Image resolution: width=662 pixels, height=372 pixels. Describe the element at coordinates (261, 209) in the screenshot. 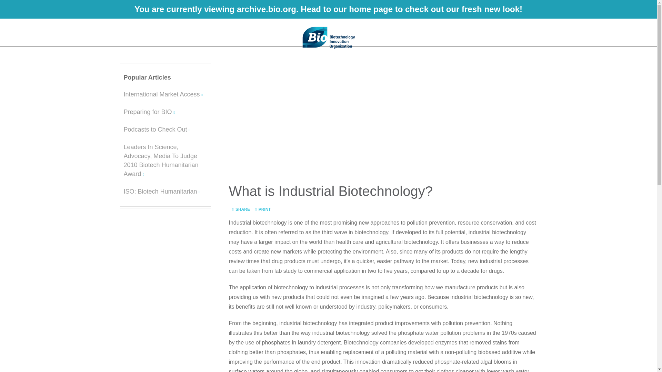

I see `PRINT` at that location.